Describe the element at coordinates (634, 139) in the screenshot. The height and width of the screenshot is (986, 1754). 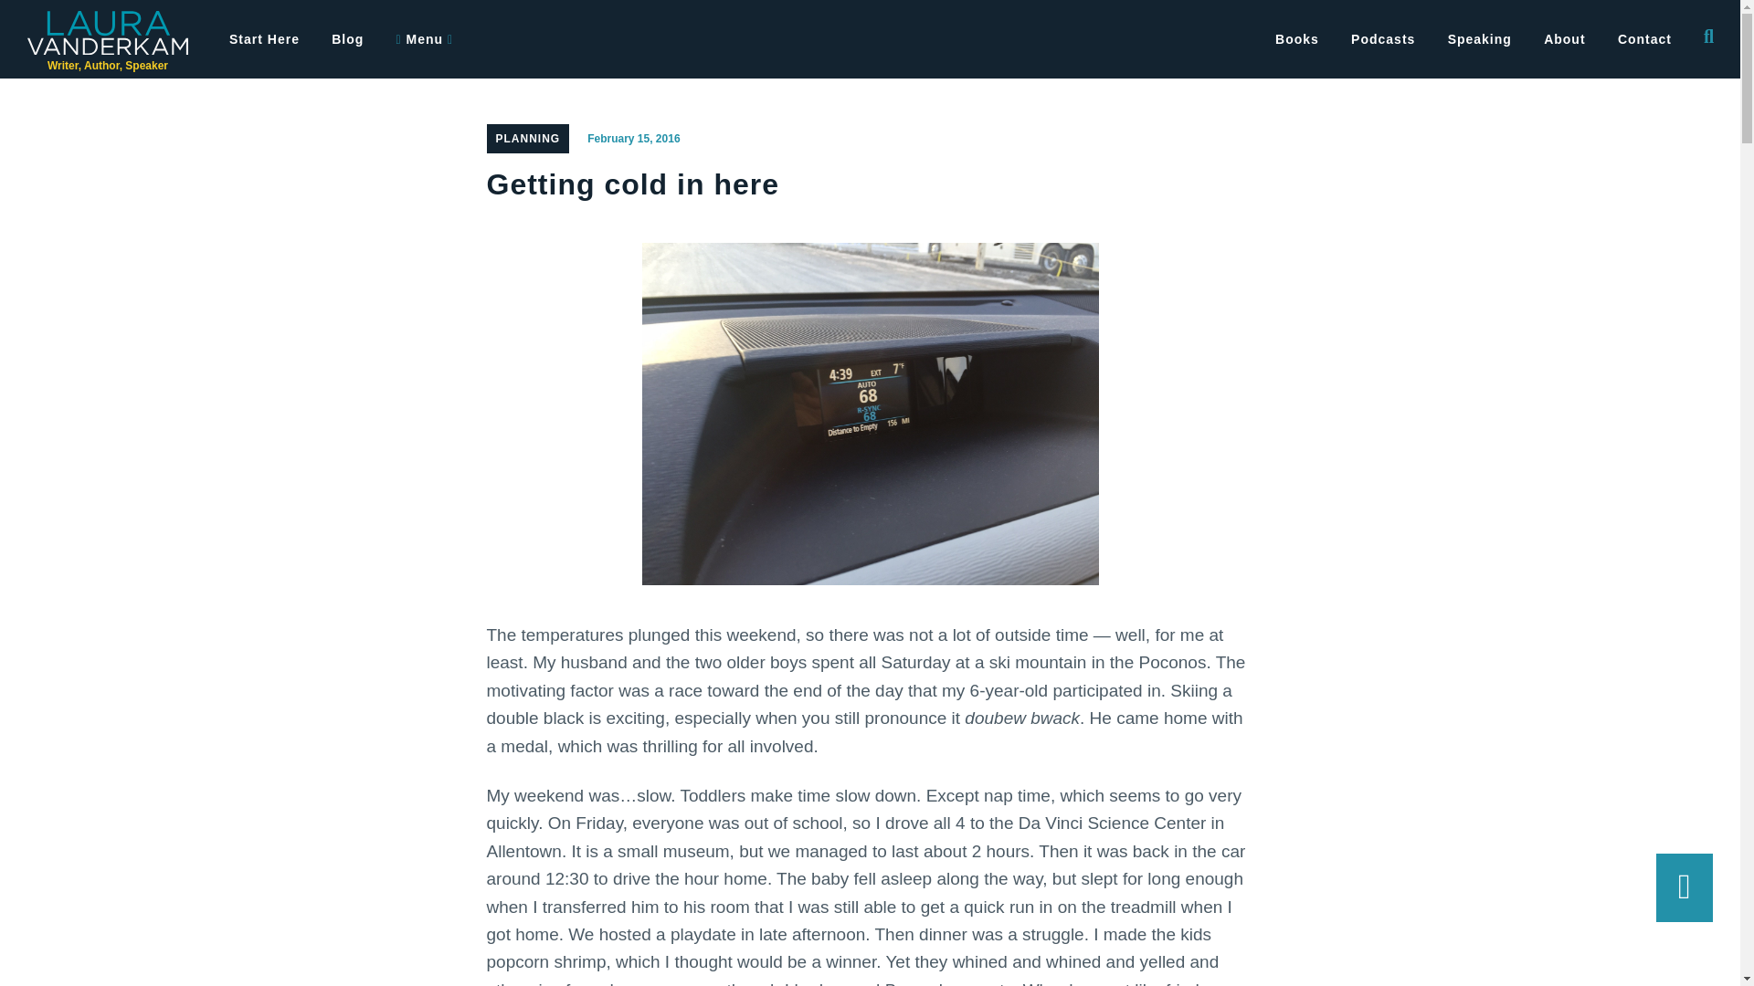
I see `Permalink to Getting cold in here` at that location.